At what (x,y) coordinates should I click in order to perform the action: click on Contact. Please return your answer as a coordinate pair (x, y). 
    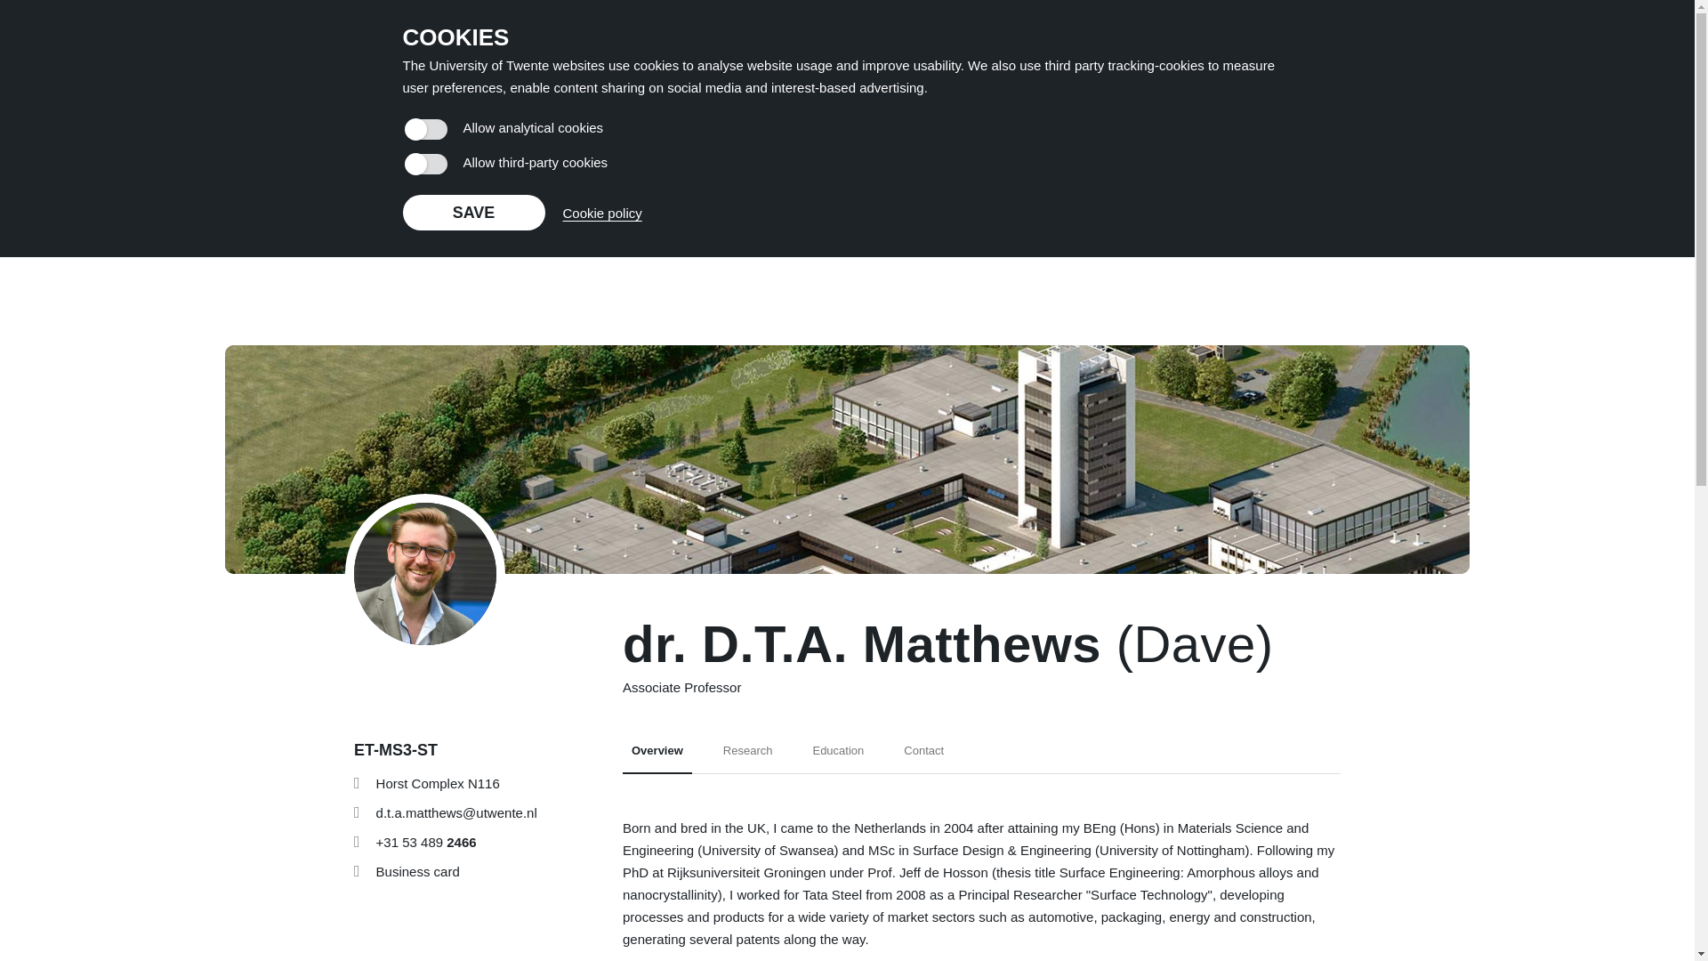
    Looking at the image, I should click on (923, 756).